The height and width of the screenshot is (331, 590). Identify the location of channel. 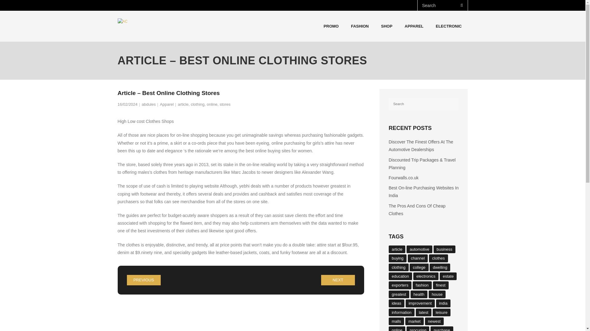
(418, 258).